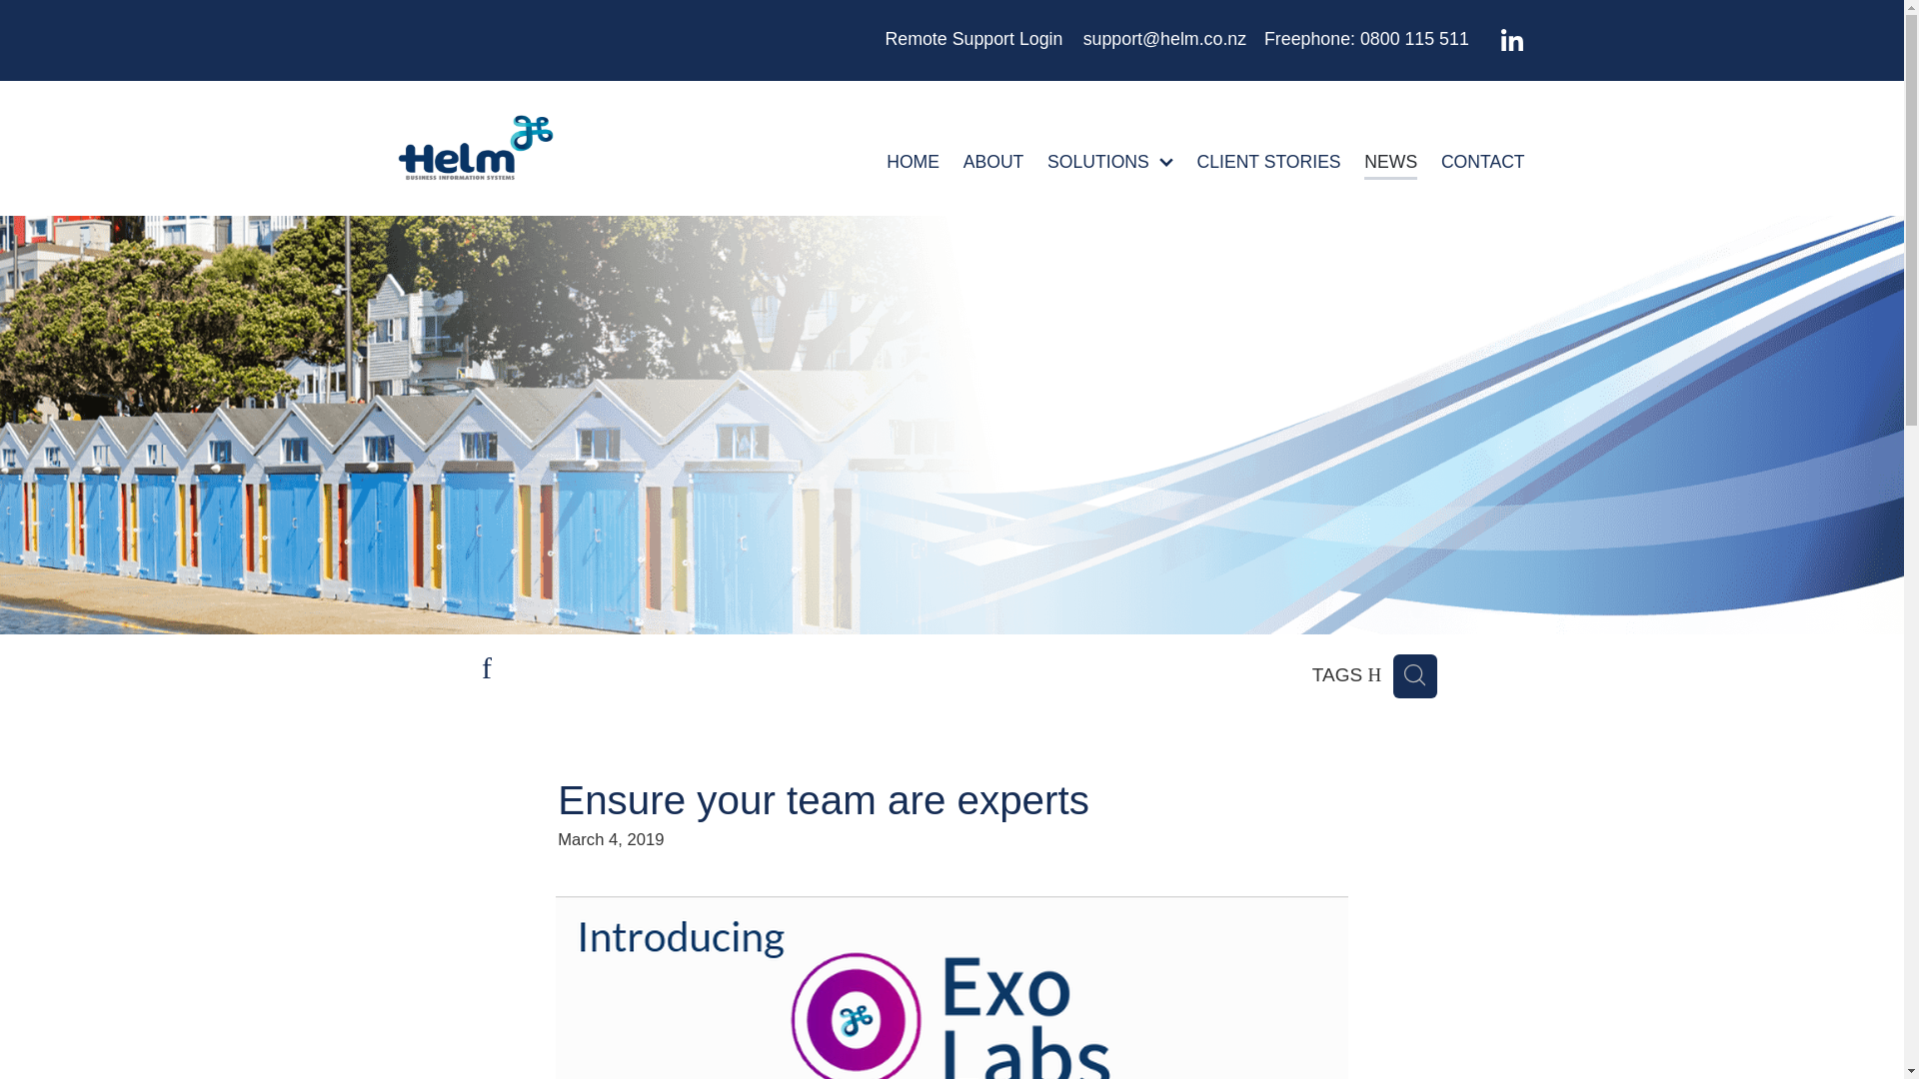 This screenshot has width=1919, height=1079. I want to click on Remote Support Login, so click(973, 38).